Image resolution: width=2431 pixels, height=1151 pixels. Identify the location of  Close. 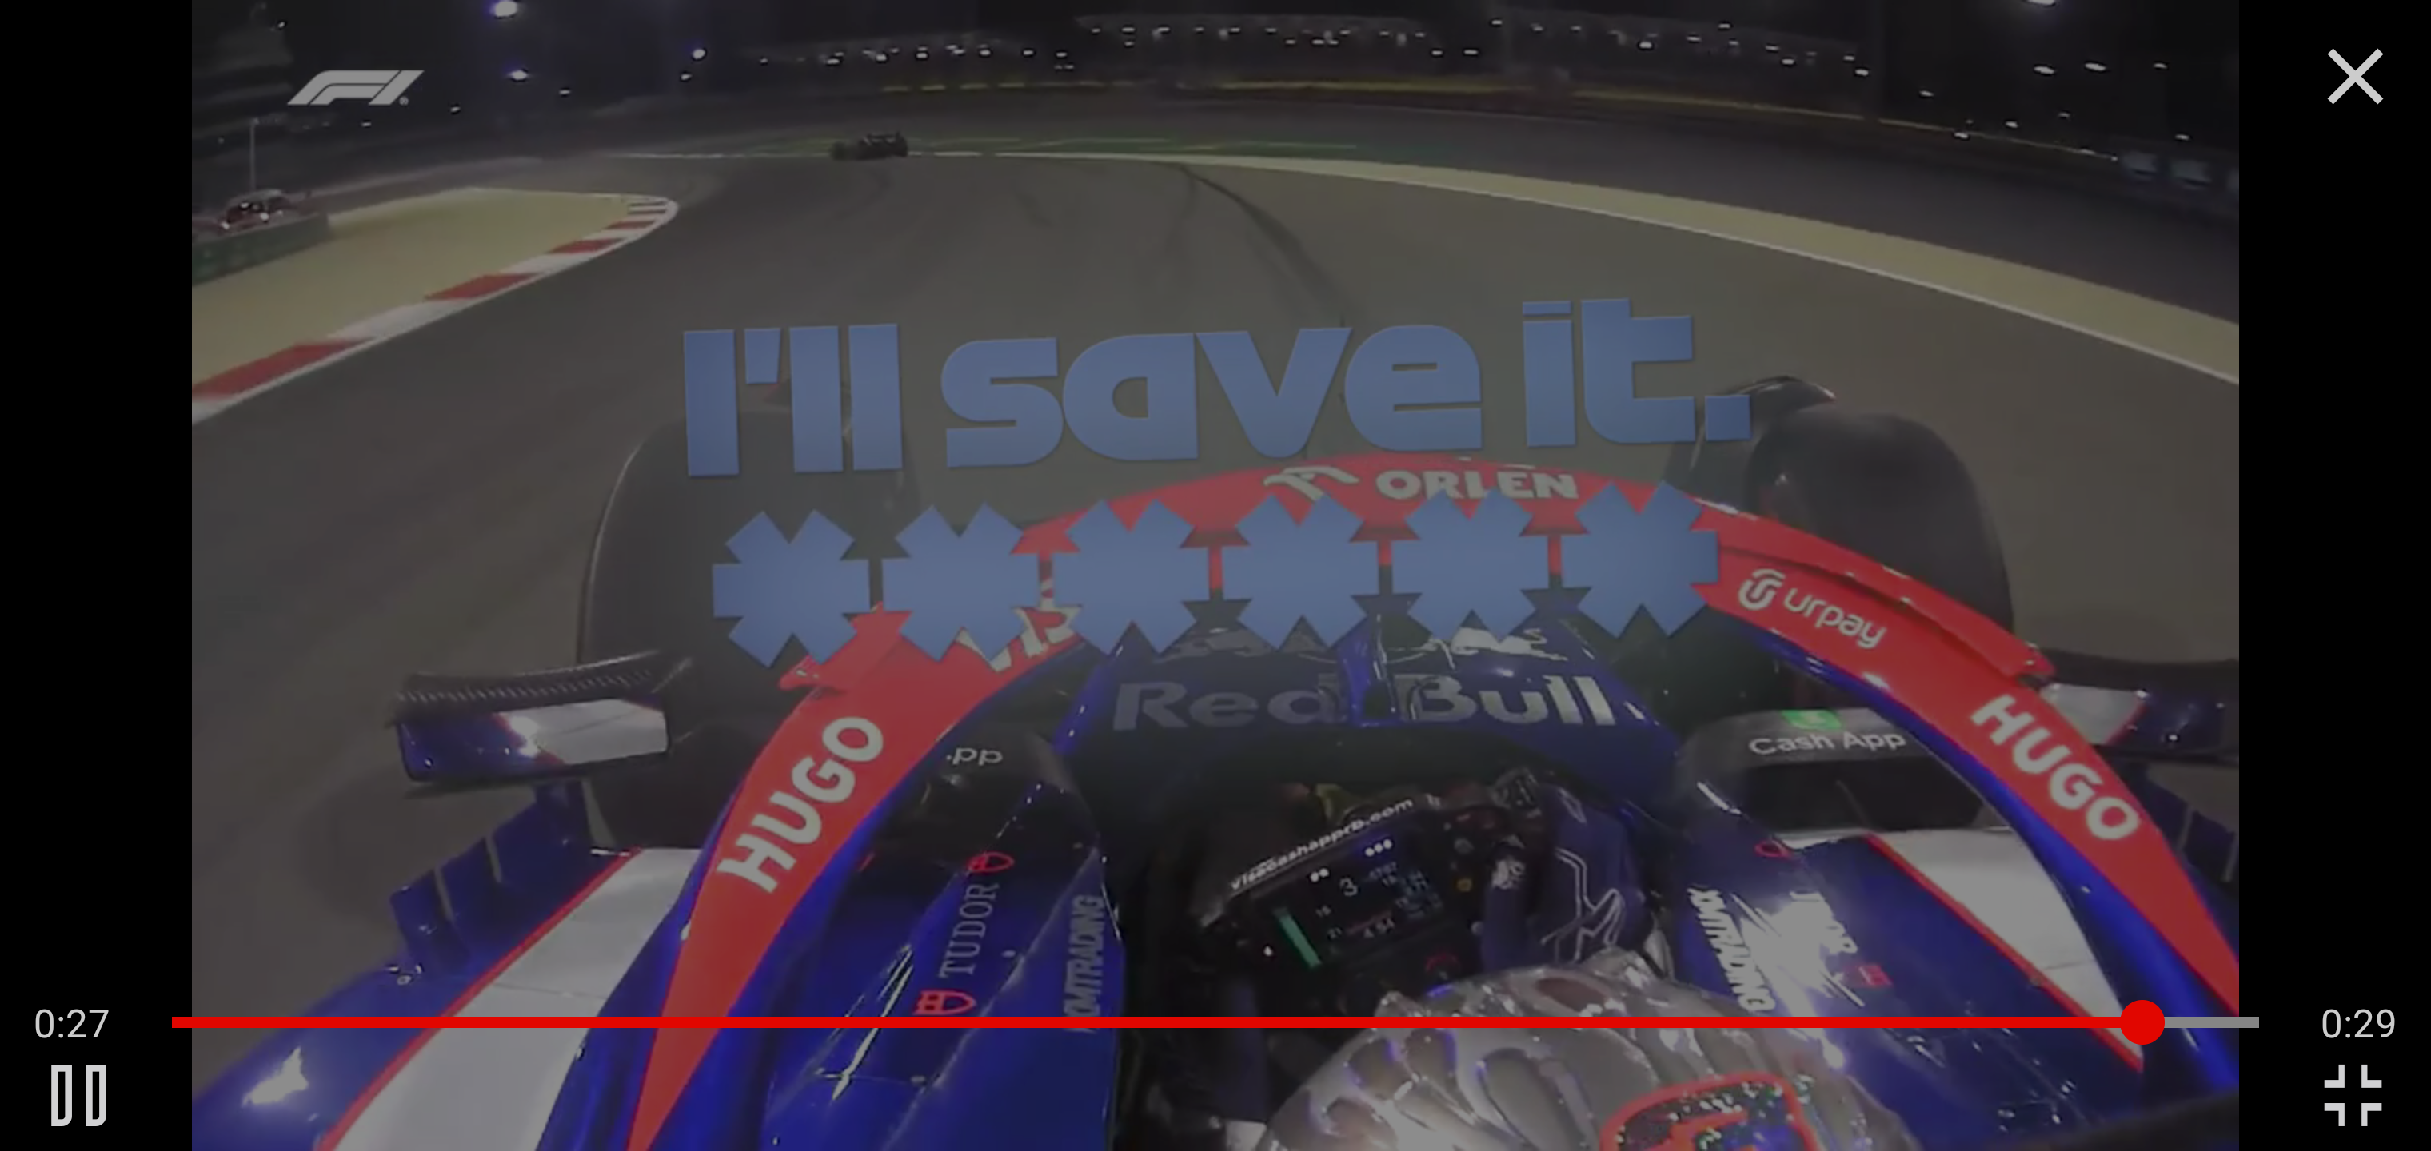
(2355, 77).